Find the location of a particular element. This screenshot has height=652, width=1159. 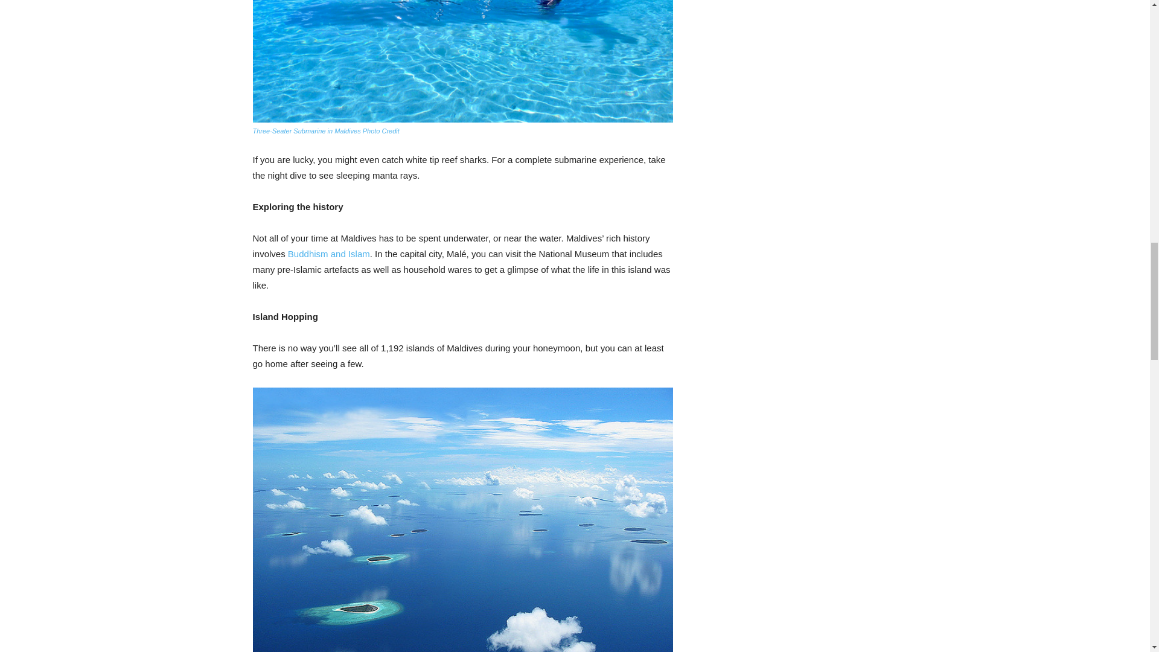

Buddhism and Islam is located at coordinates (328, 254).